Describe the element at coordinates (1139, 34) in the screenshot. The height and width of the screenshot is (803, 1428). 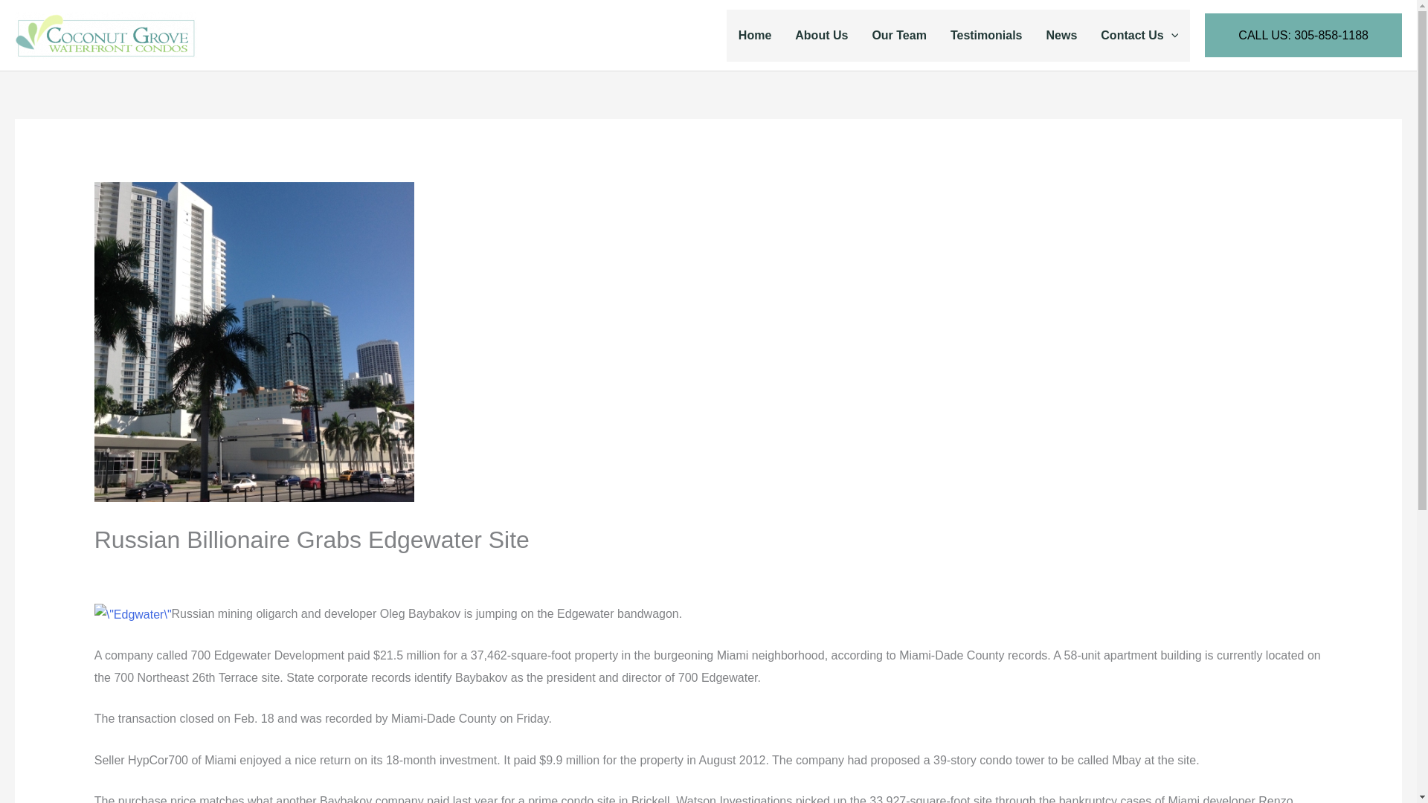
I see `Contact Us` at that location.